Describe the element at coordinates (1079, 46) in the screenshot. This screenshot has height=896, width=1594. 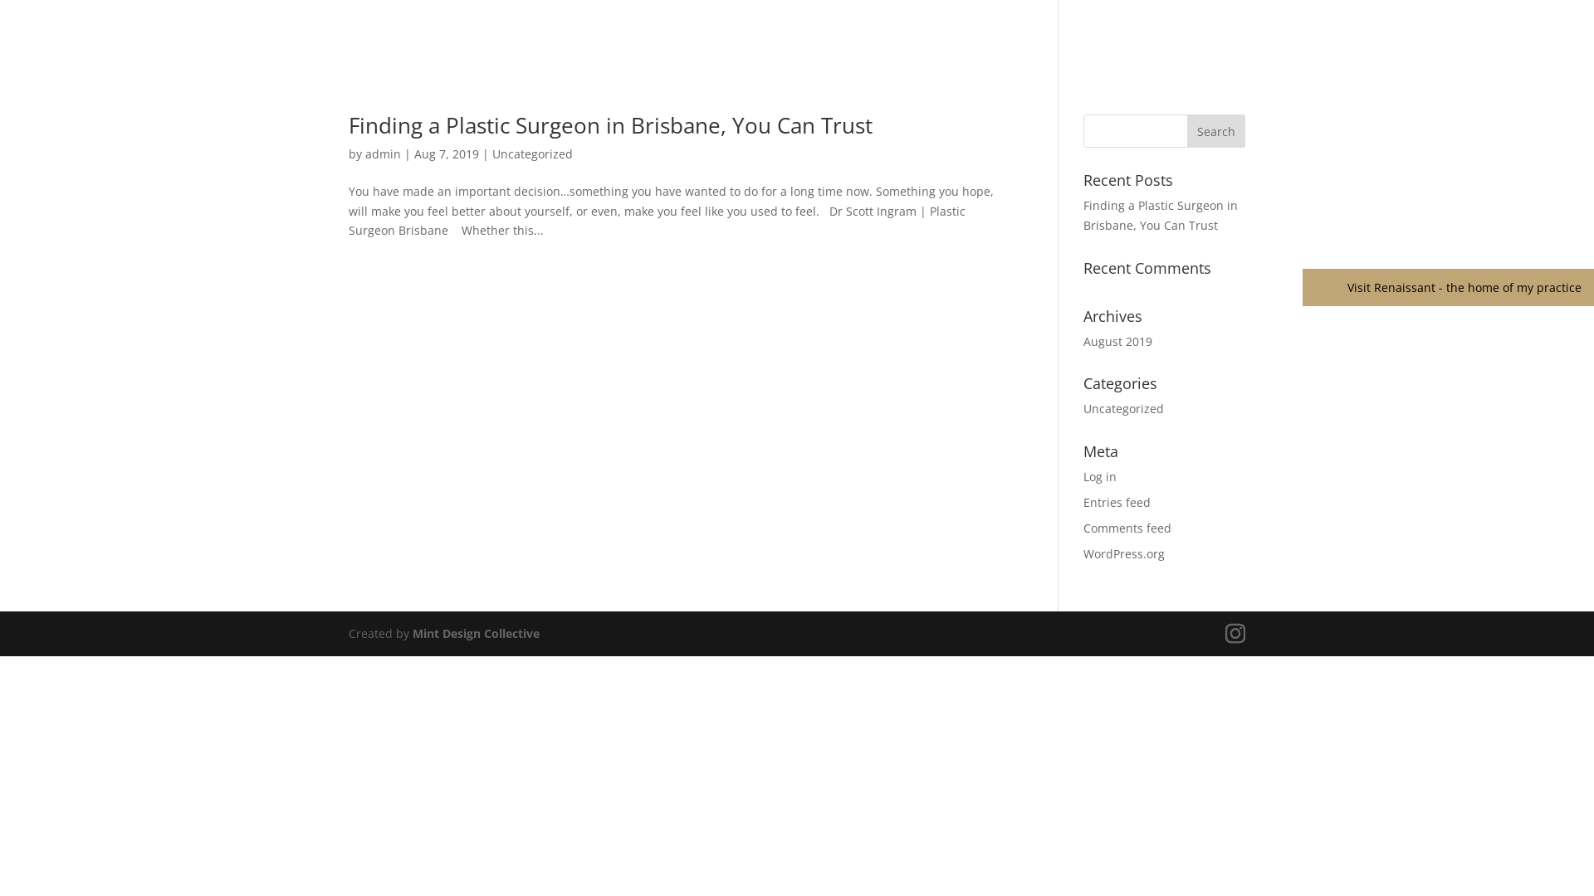
I see `Gallery` at that location.